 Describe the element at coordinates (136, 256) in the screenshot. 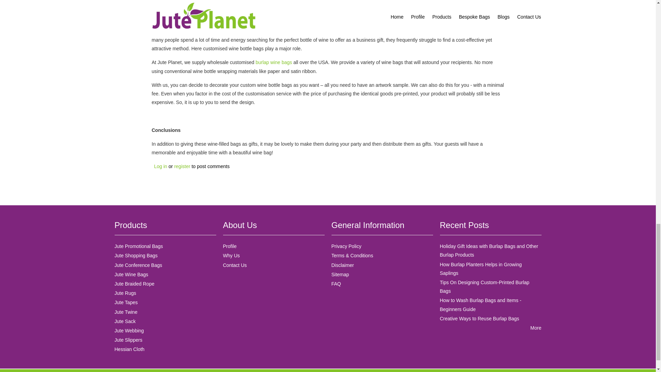

I see `Jute Shopping Bags` at that location.